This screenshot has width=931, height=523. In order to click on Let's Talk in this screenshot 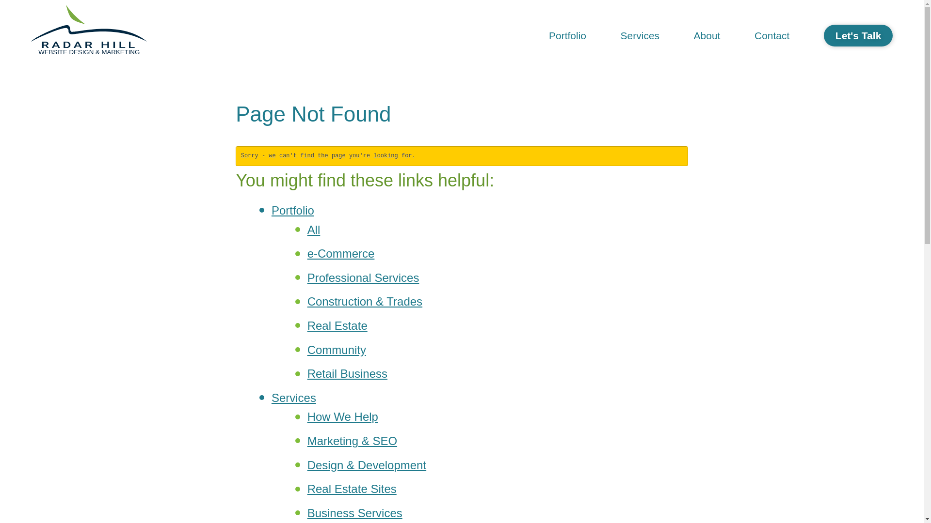, I will do `click(858, 36)`.